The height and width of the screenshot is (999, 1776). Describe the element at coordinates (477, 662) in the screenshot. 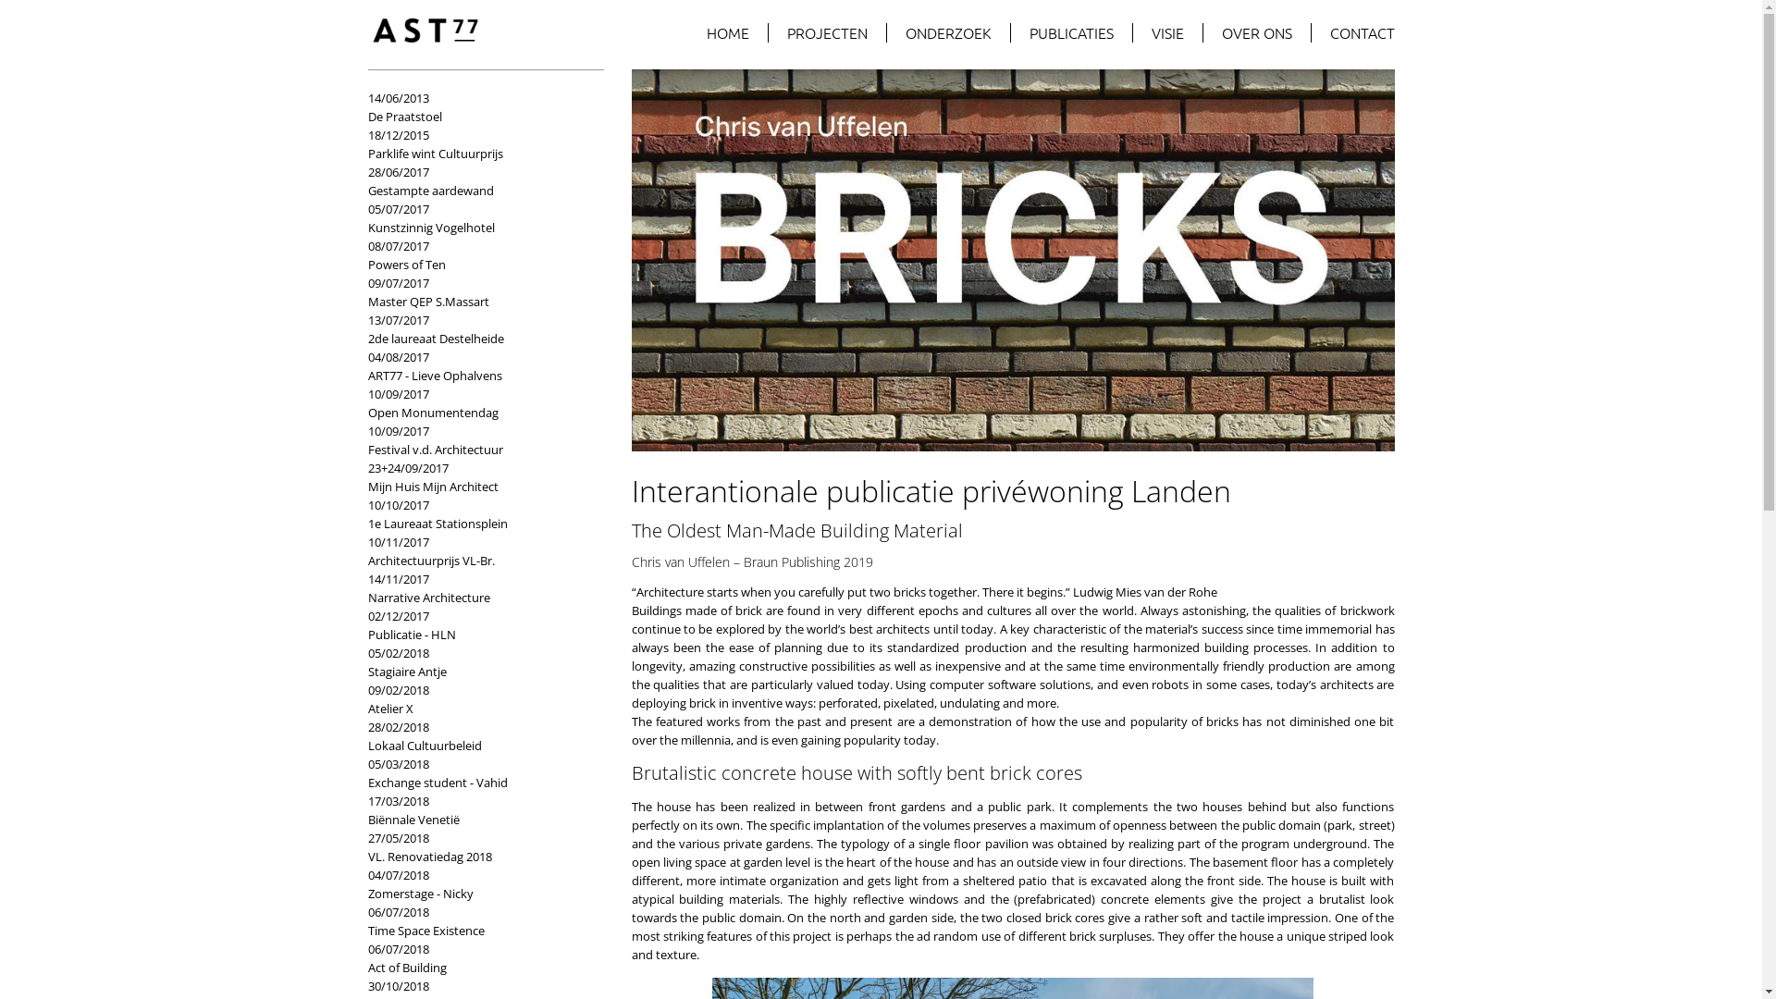

I see `05/02/2018
Stagiaire Antje` at that location.